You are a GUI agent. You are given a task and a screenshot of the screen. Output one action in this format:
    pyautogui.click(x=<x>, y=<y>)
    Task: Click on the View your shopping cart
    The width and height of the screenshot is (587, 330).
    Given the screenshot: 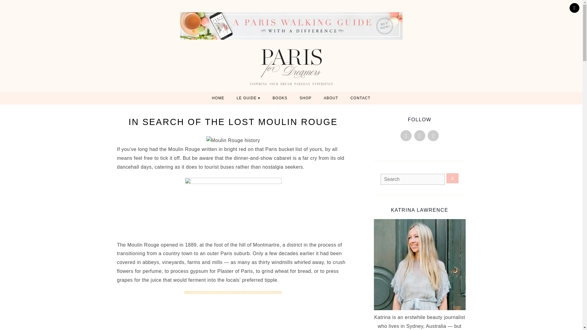 What is the action you would take?
    pyautogui.click(x=574, y=8)
    